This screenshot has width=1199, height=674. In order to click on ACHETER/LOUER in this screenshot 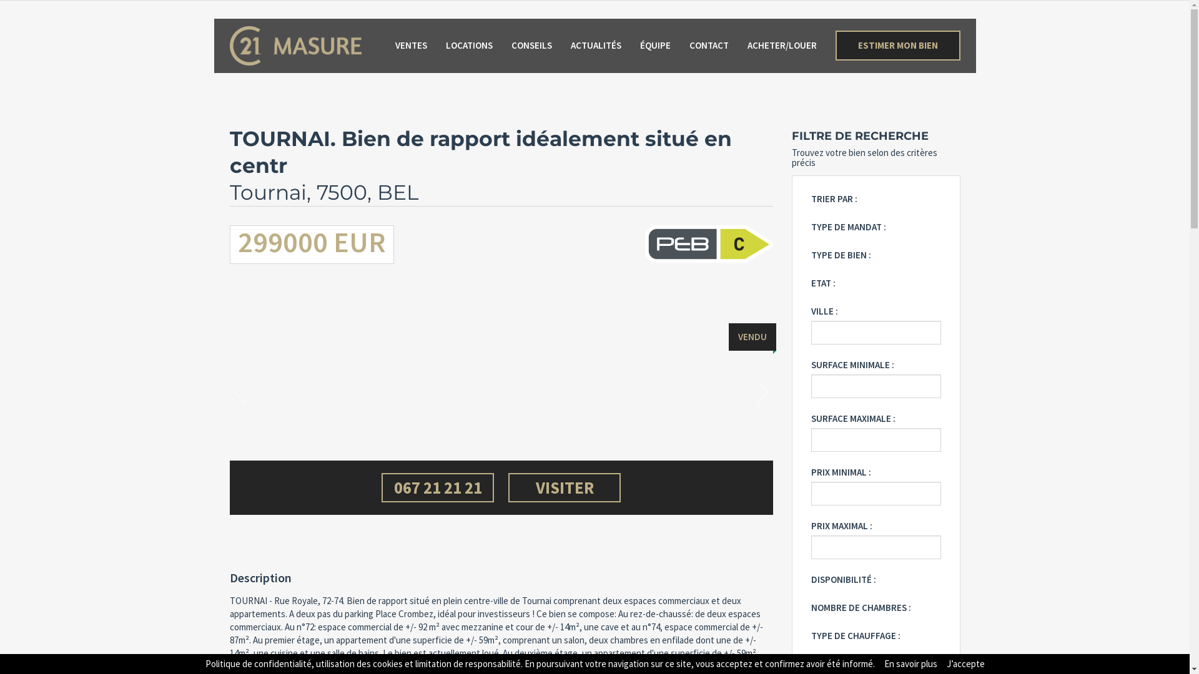, I will do `click(782, 46)`.